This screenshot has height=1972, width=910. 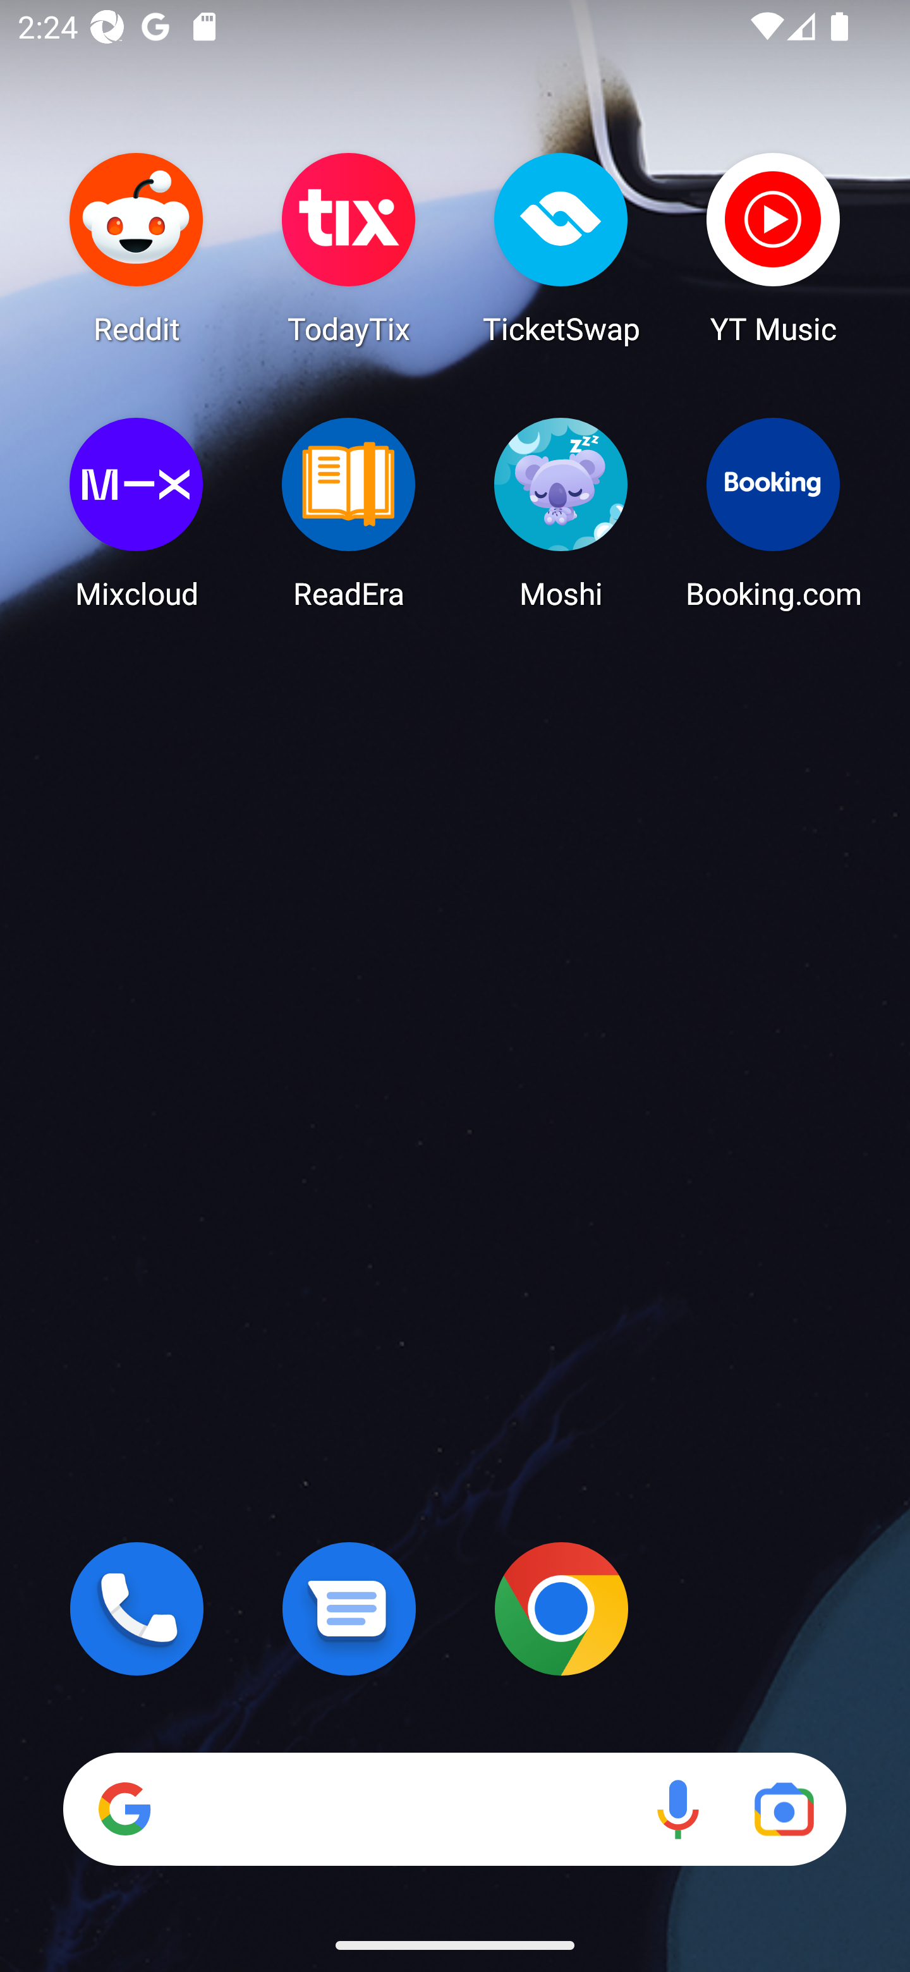 I want to click on Booking.com, so click(x=773, y=513).